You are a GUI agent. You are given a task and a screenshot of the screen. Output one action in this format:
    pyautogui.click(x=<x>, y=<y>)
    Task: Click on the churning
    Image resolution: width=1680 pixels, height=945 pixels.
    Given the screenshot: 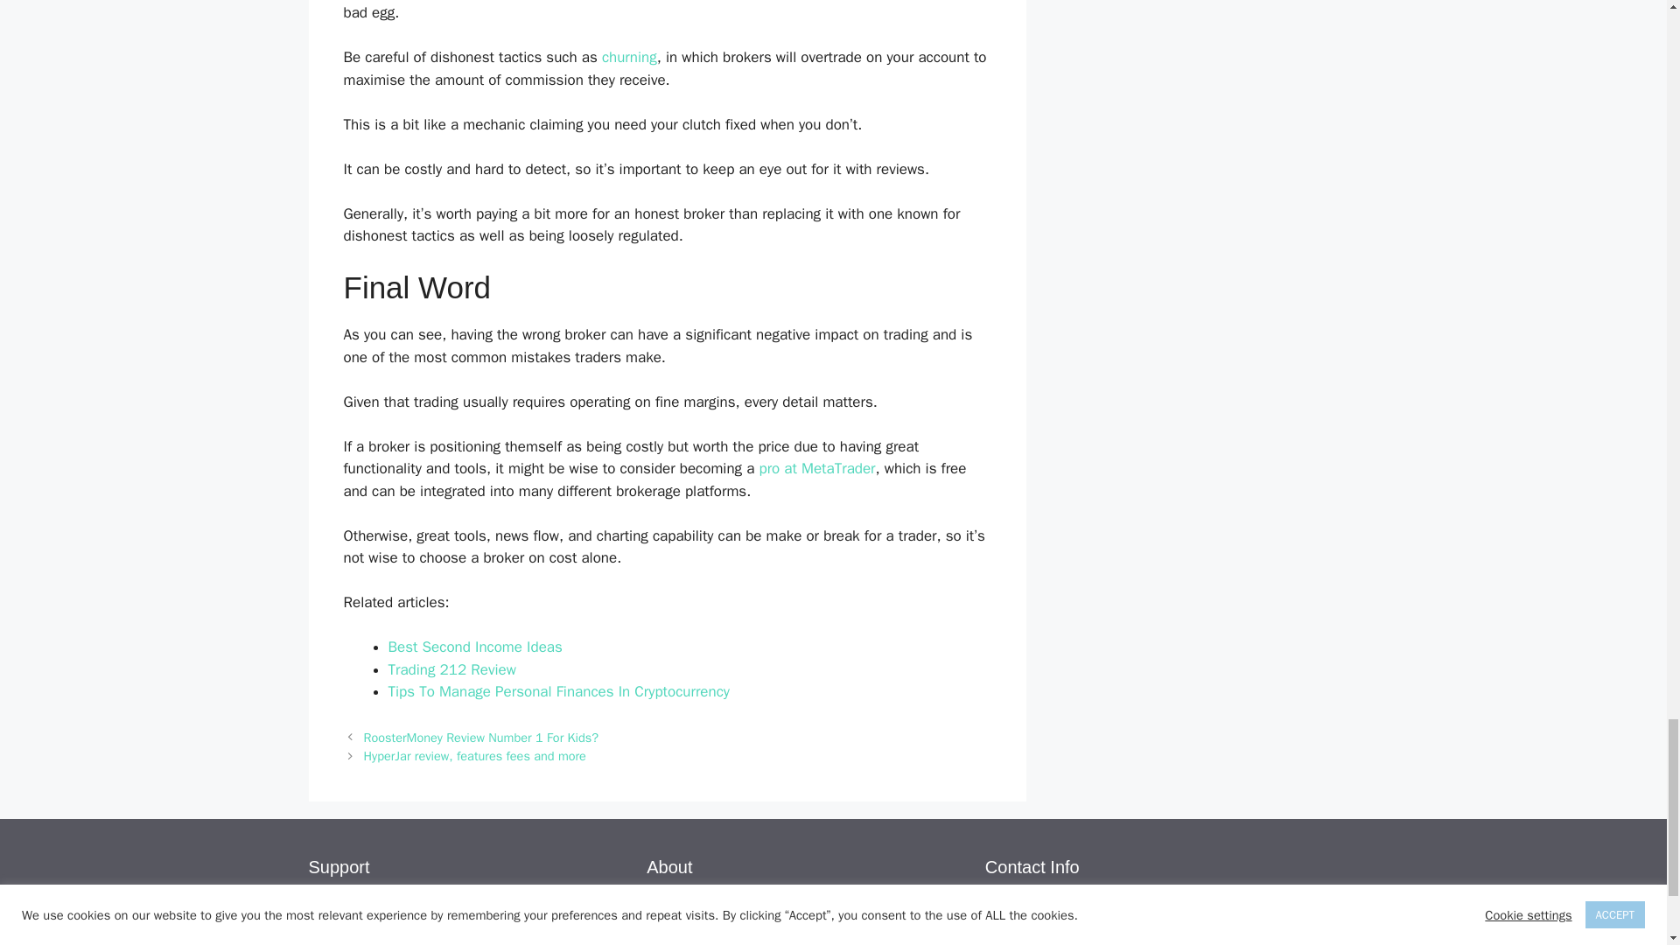 What is the action you would take?
    pyautogui.click(x=628, y=57)
    